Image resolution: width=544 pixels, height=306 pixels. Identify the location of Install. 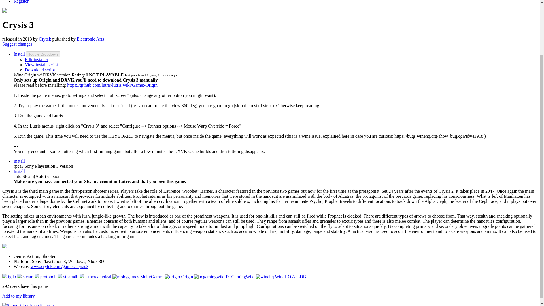
(19, 171).